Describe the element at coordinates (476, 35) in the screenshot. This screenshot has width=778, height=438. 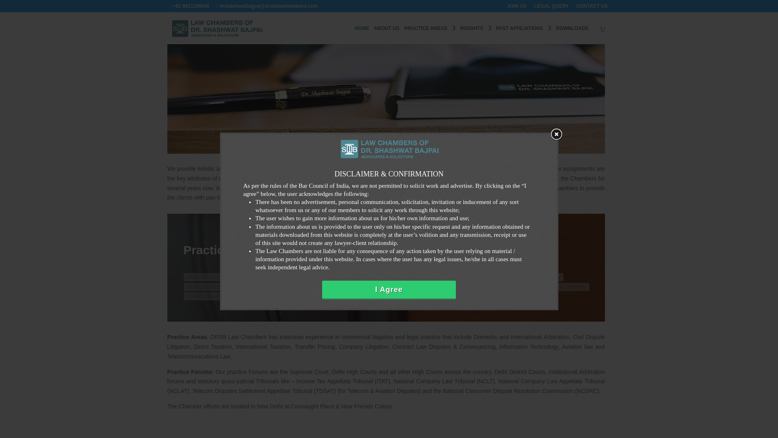
I see `INSIGHTS` at that location.